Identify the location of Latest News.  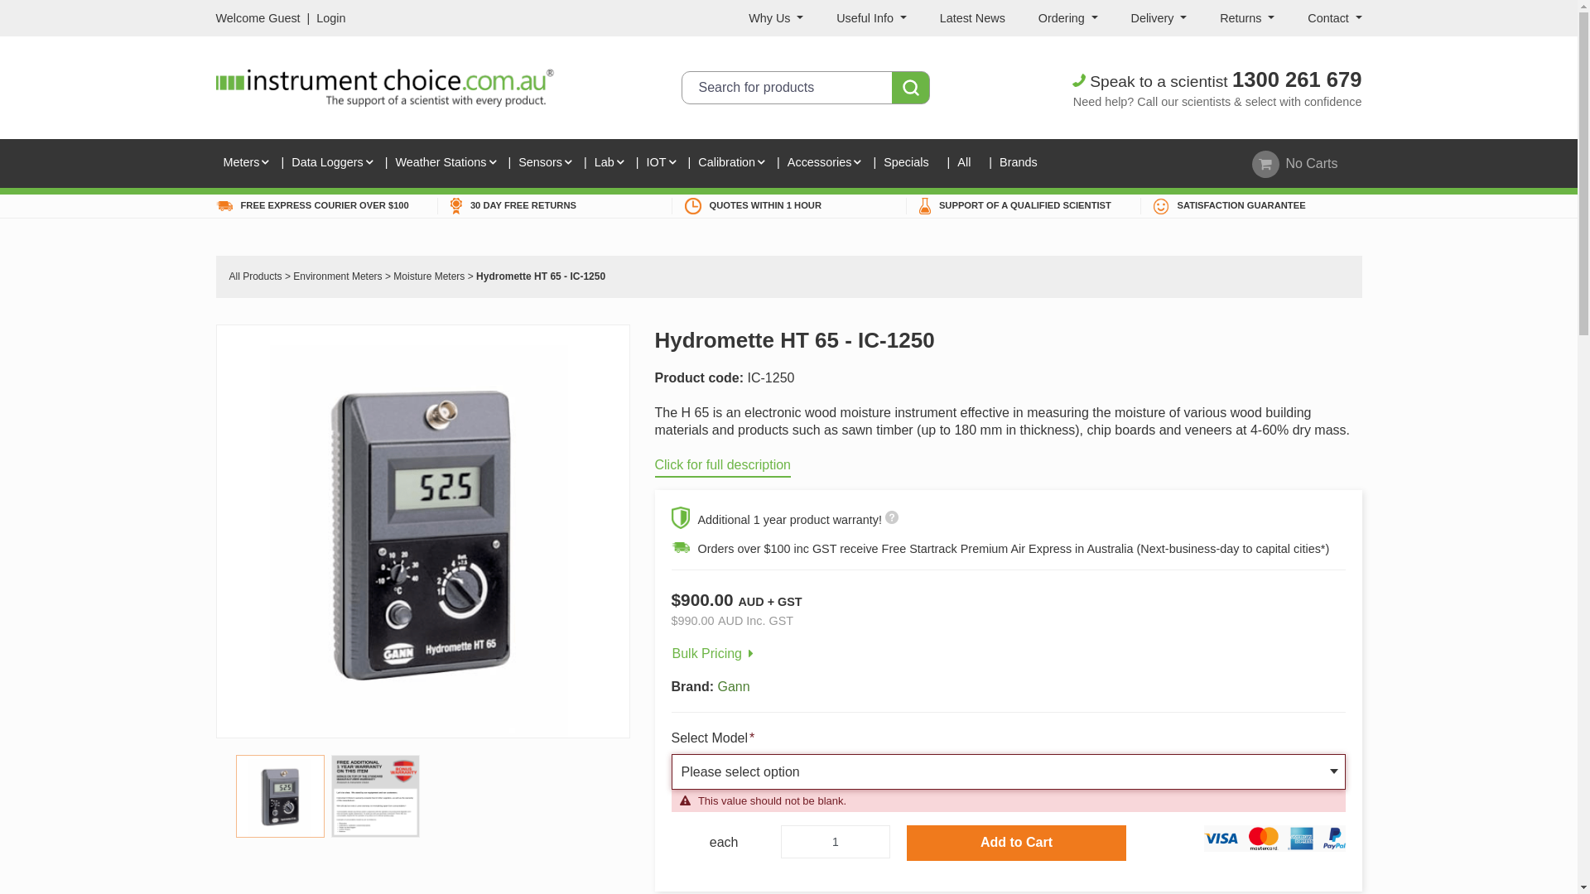
(972, 18).